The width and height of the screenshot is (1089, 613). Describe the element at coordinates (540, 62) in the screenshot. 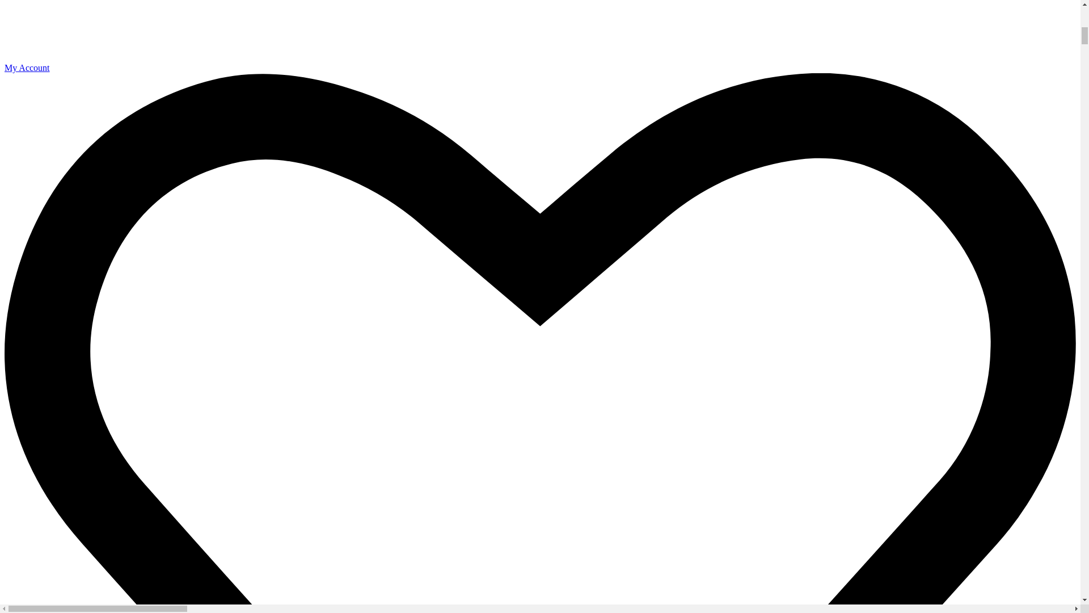

I see `My Account` at that location.